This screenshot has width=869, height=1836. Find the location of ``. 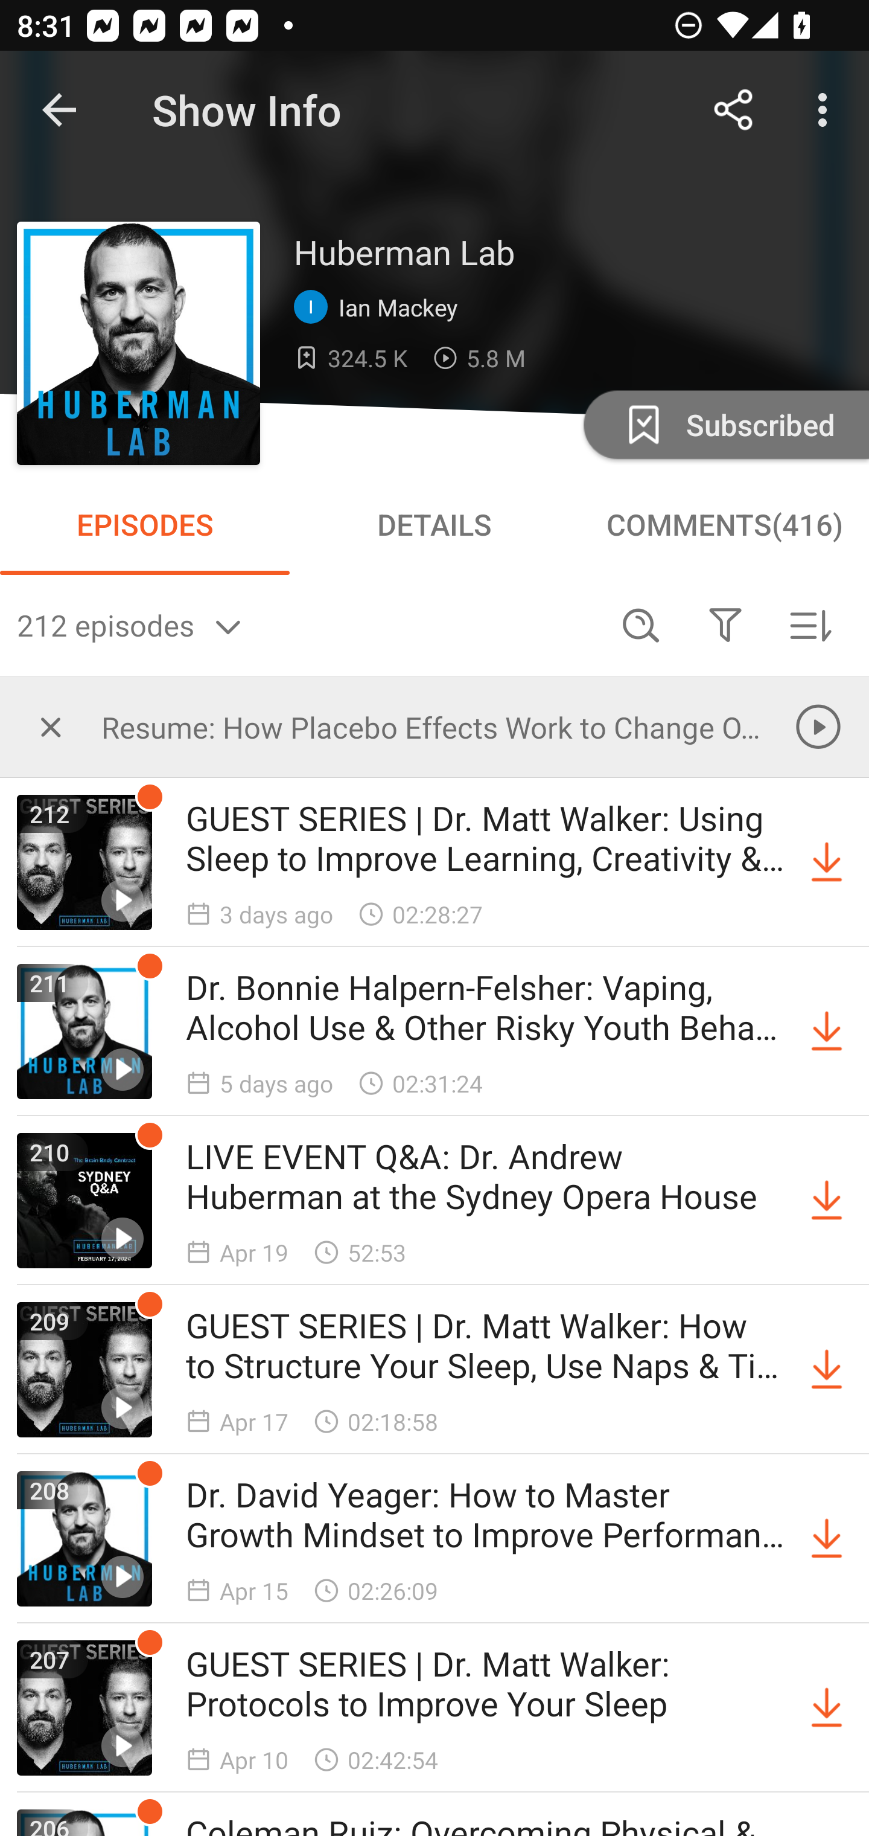

 is located at coordinates (51, 727).